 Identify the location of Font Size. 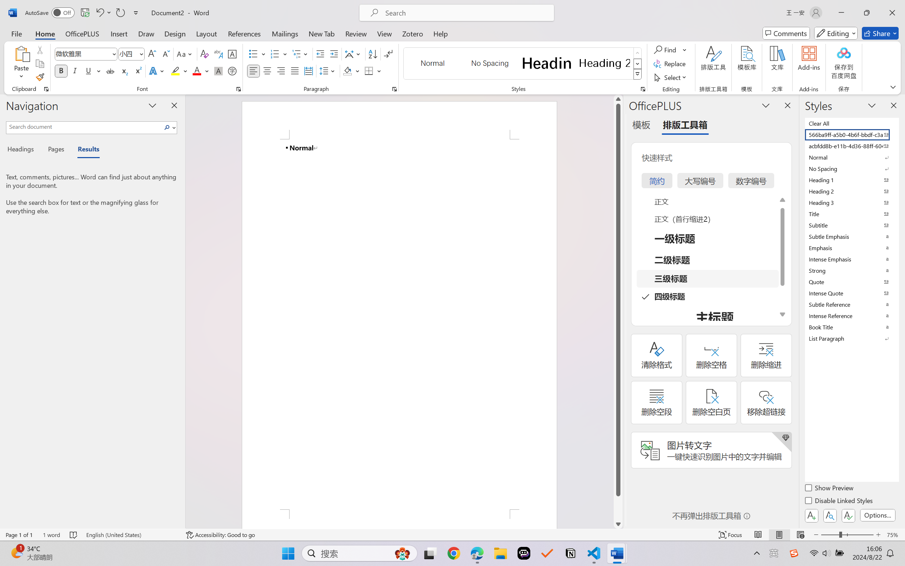
(128, 54).